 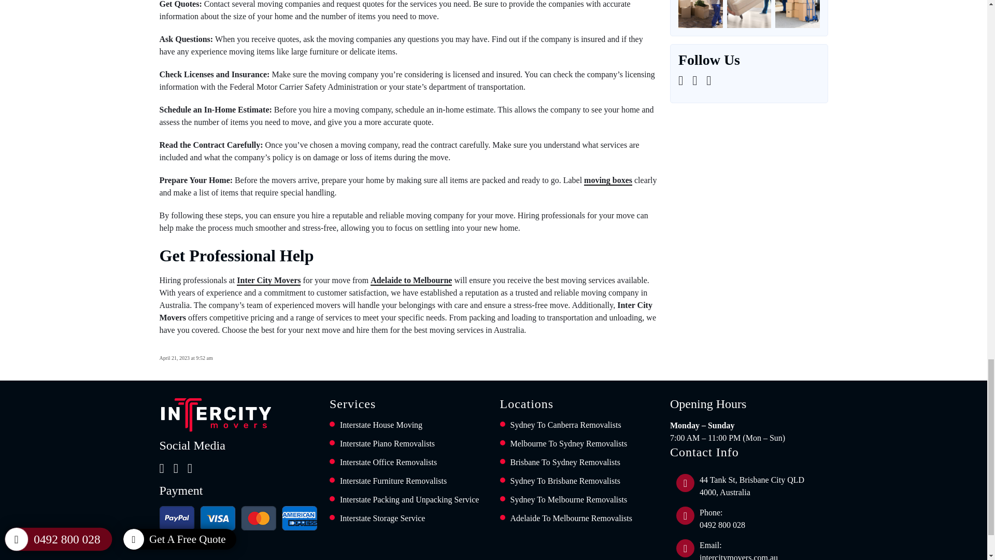 I want to click on Adelaide to Melbourne, so click(x=410, y=281).